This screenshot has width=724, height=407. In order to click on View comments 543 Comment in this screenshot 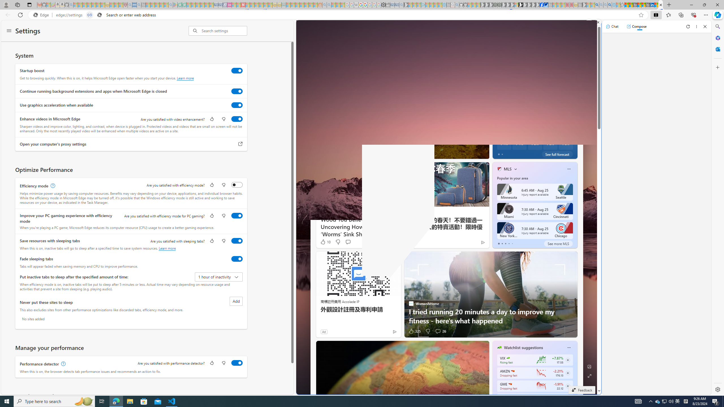, I will do `click(526, 153)`.